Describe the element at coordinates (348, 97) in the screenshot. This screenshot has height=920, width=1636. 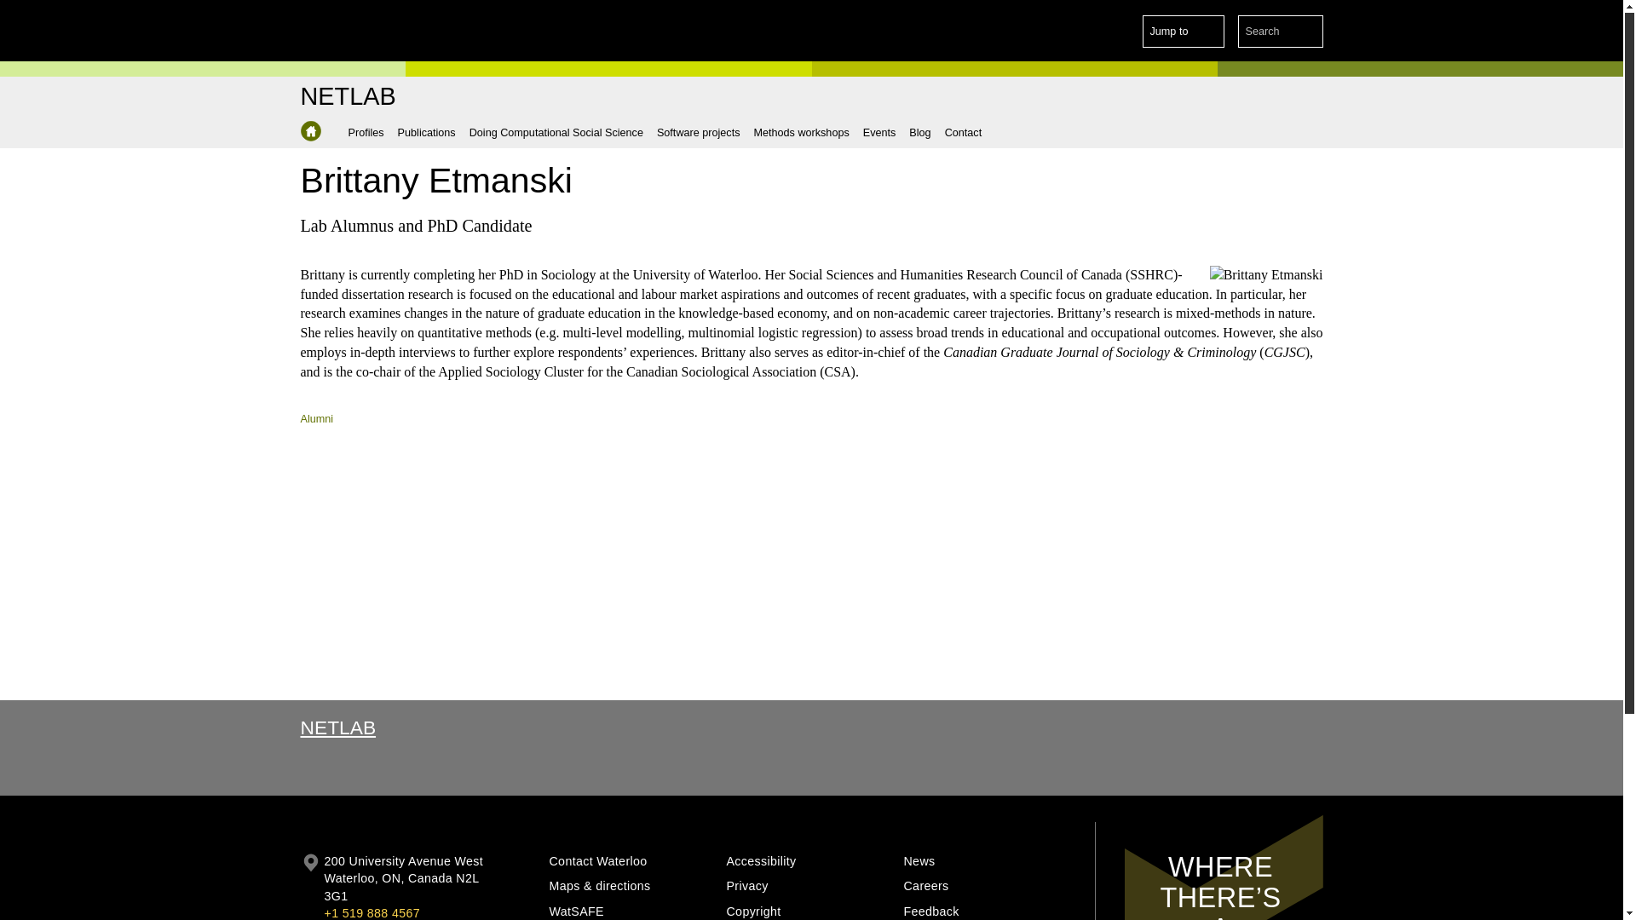
I see `NetLab Home` at that location.